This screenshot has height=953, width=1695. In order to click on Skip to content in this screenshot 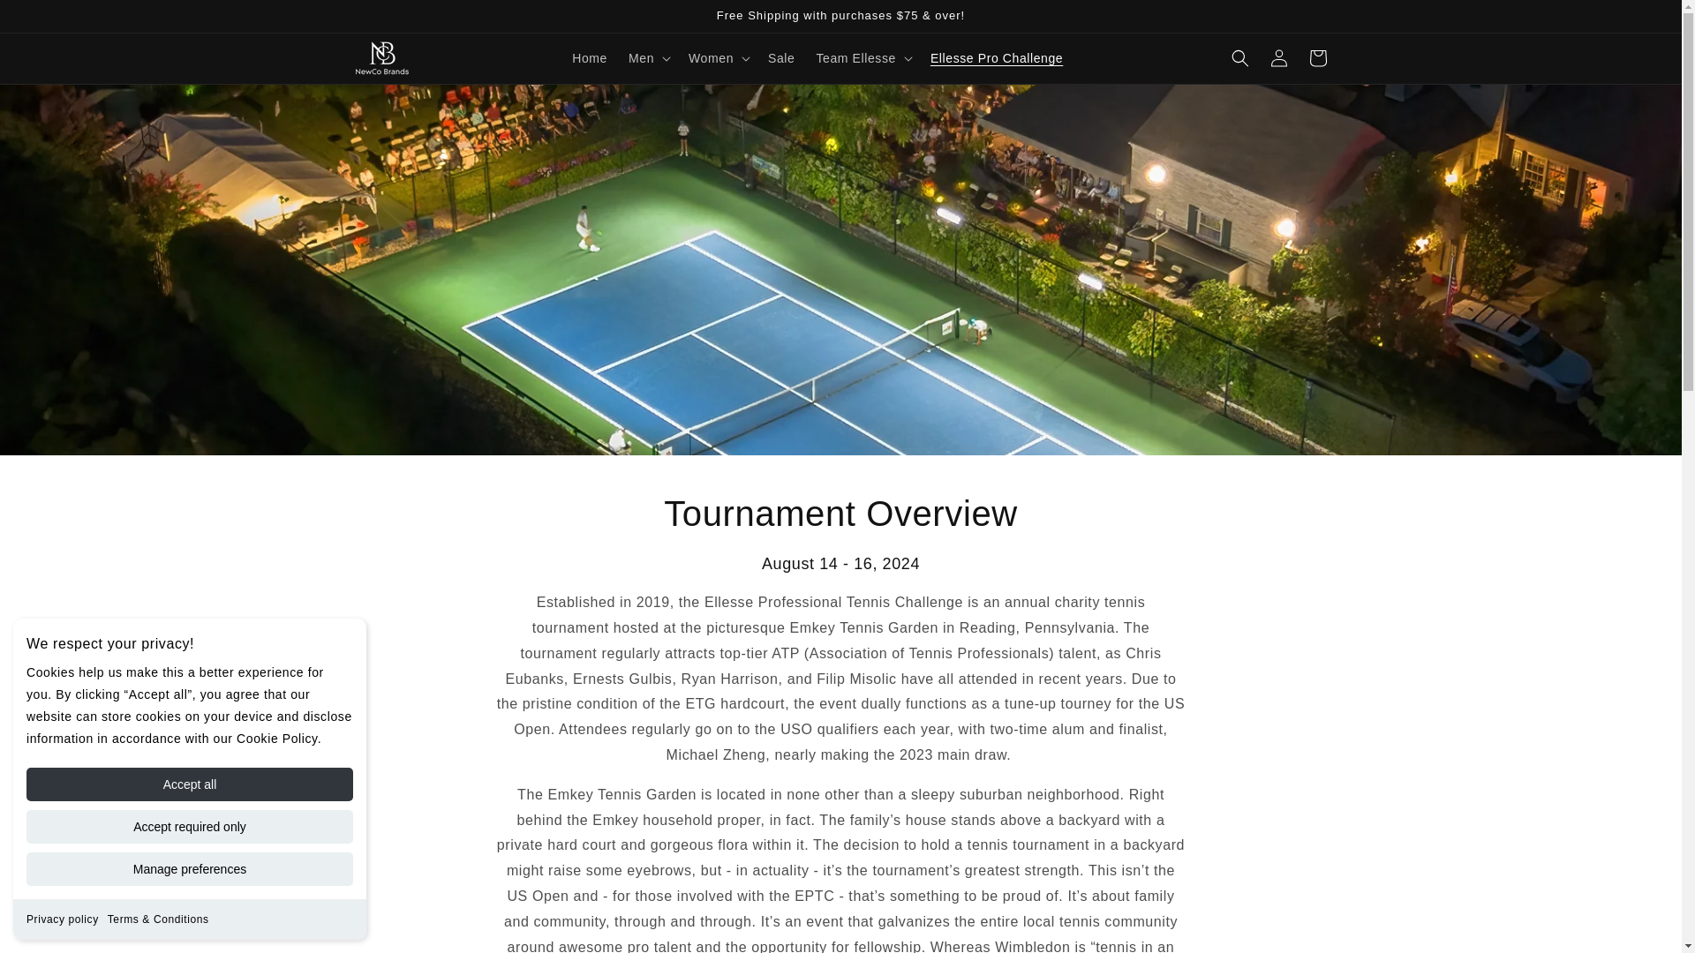, I will do `click(53, 19)`.